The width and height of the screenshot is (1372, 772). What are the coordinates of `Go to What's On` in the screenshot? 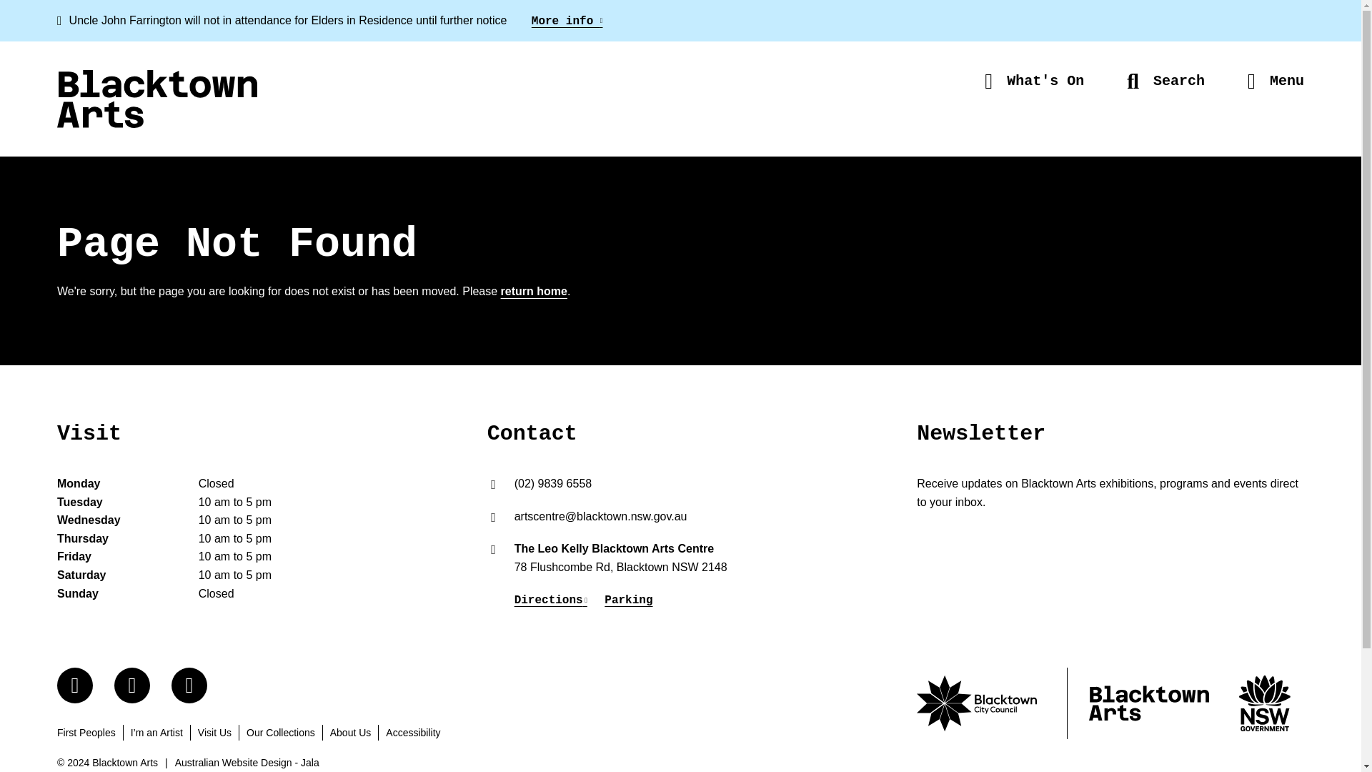 It's located at (1034, 81).